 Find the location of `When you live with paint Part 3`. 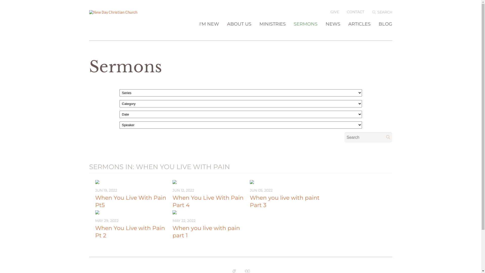

When you live with paint Part 3 is located at coordinates (284, 201).